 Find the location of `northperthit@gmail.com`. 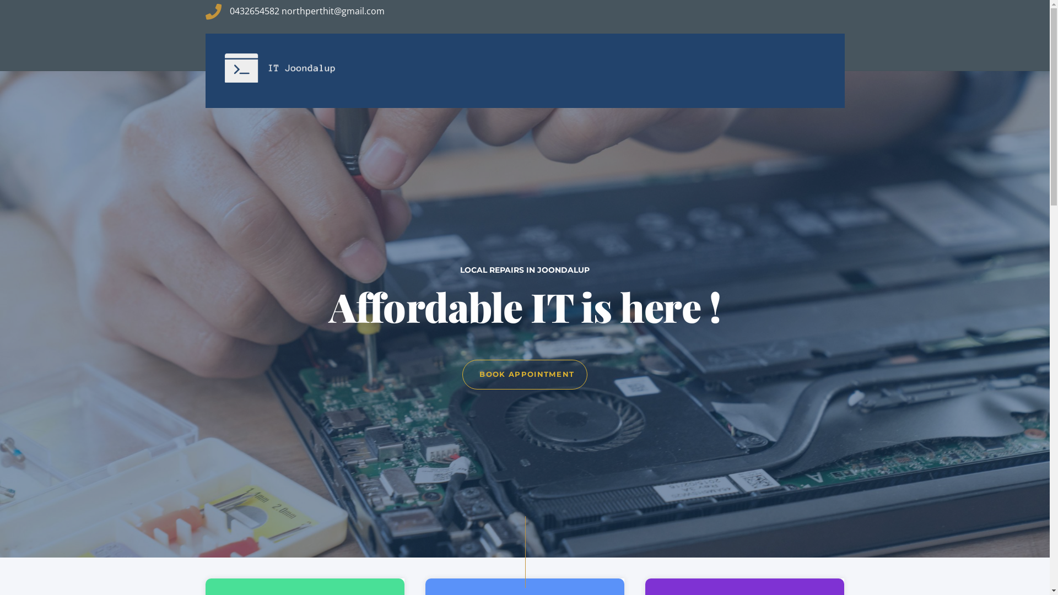

northperthit@gmail.com is located at coordinates (333, 11).